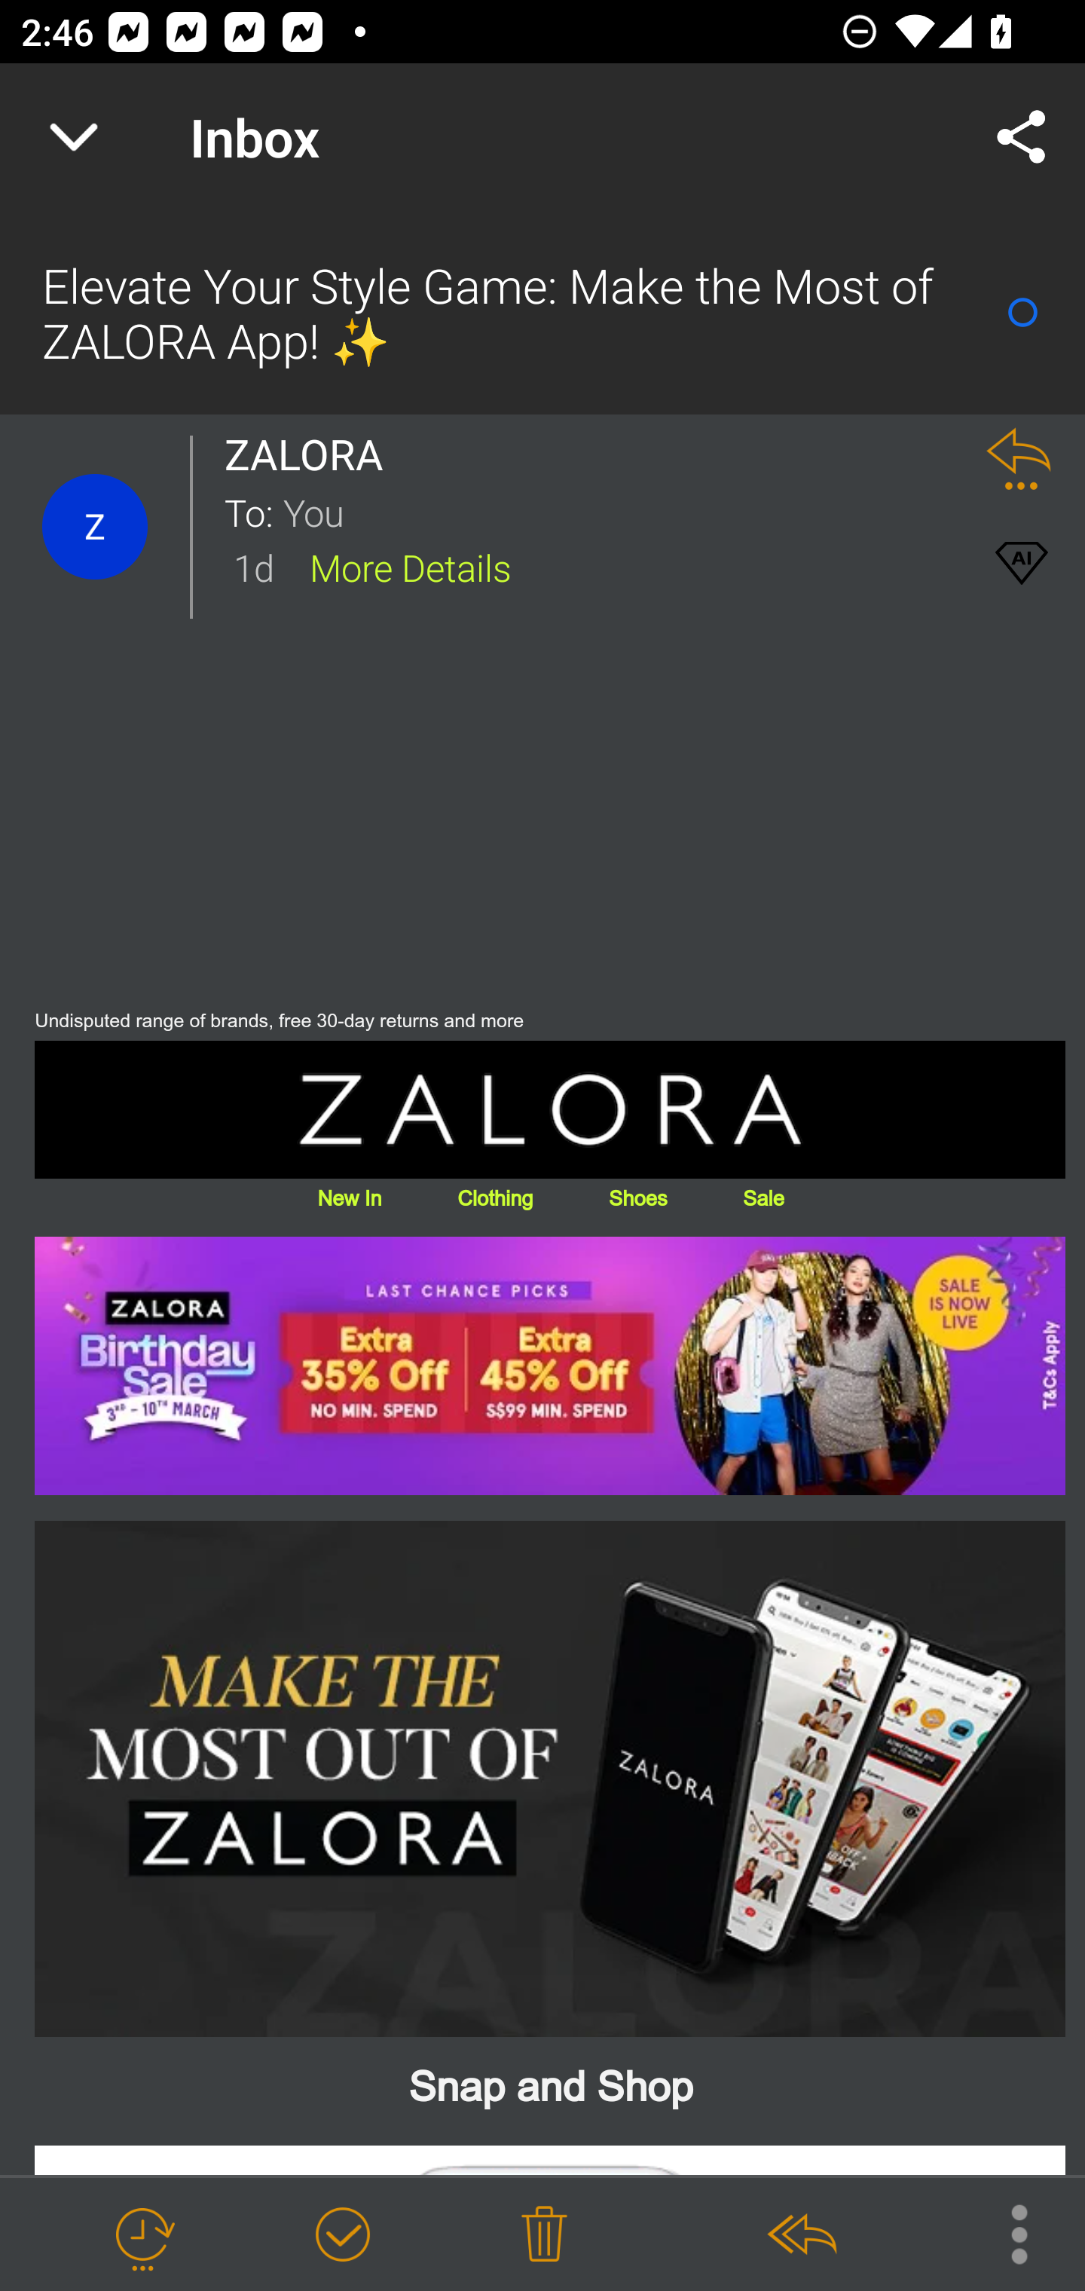 Image resolution: width=1085 pixels, height=2291 pixels. I want to click on Delete, so click(544, 2235).